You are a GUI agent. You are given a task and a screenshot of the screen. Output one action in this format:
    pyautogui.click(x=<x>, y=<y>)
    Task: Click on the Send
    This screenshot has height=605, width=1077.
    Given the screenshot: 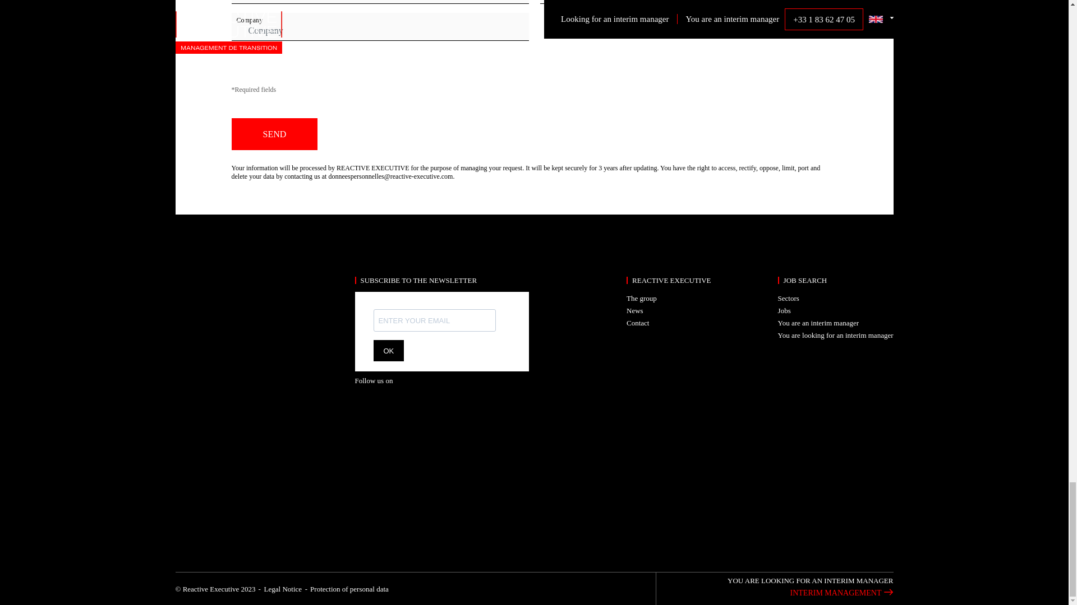 What is the action you would take?
    pyautogui.click(x=274, y=133)
    